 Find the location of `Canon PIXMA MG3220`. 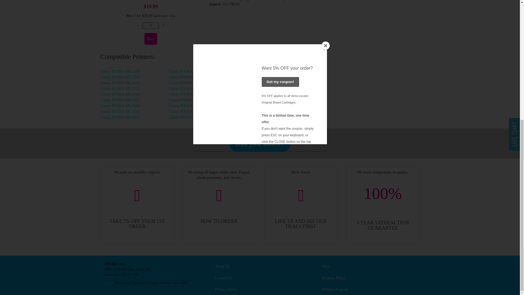

Canon PIXMA MG3220 is located at coordinates (120, 94).